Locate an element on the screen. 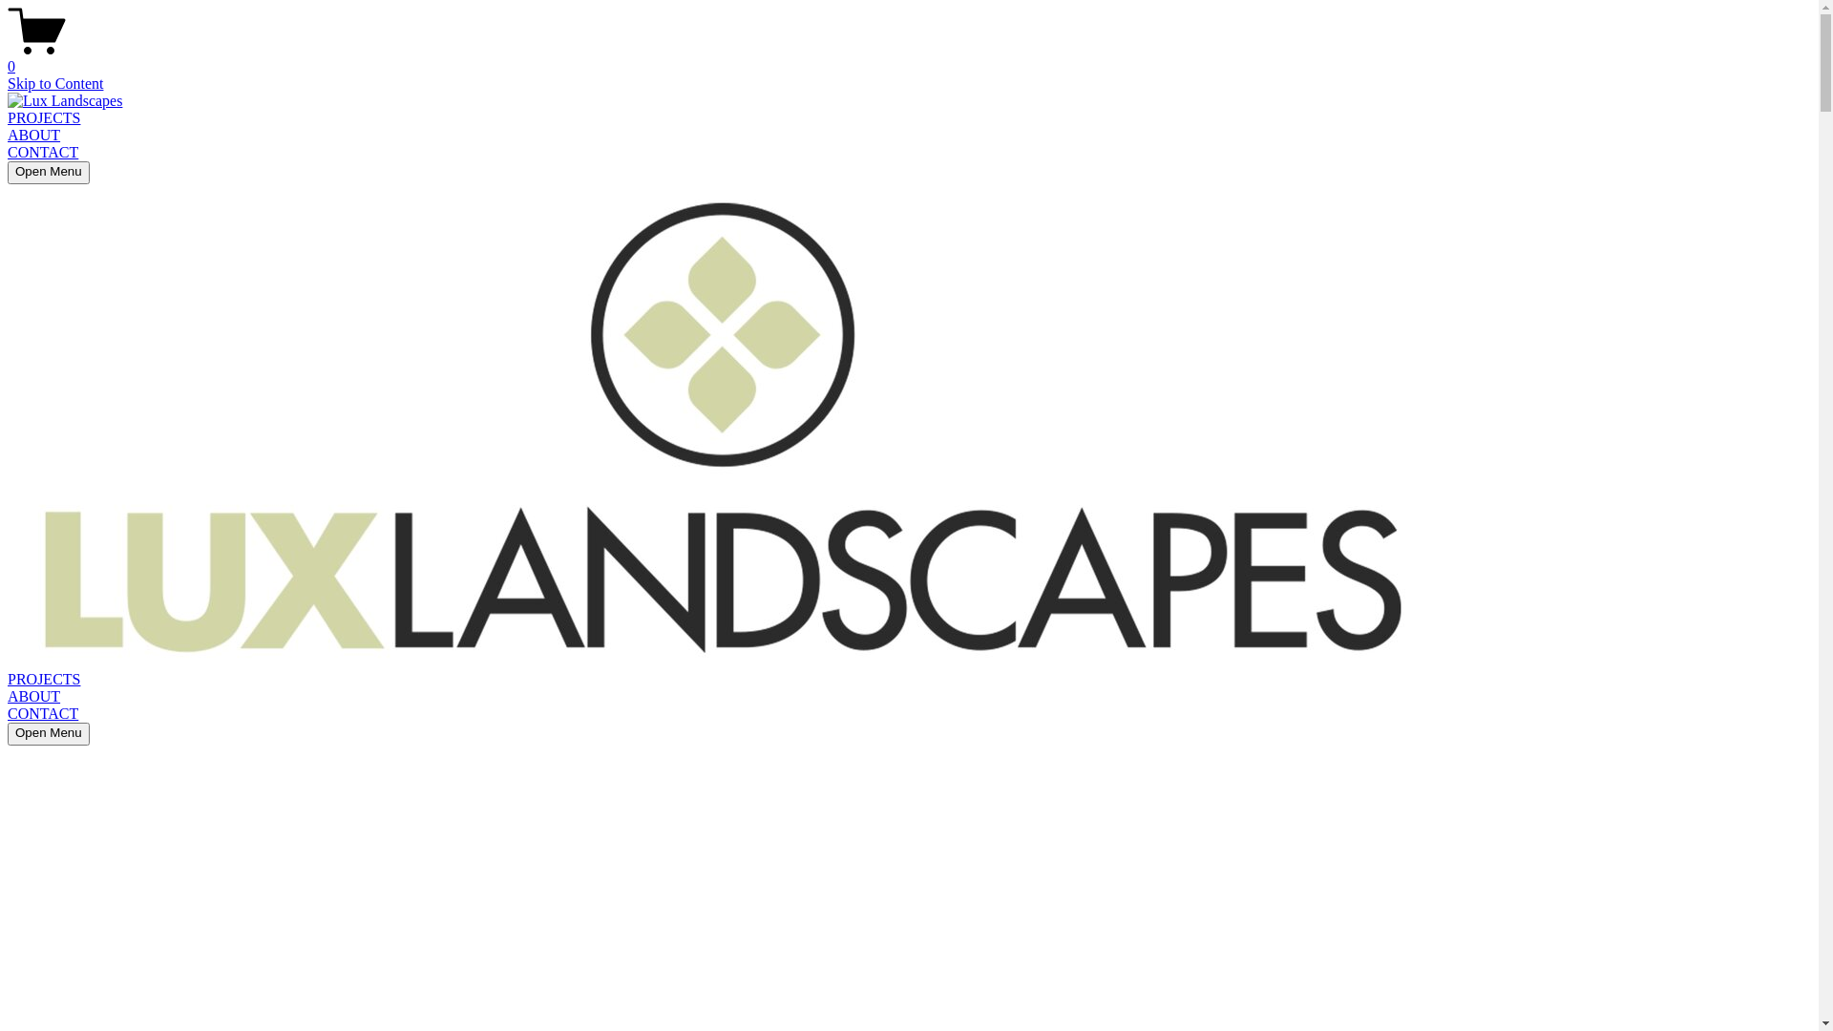 This screenshot has width=1833, height=1031. Open Menu is located at coordinates (49, 734).